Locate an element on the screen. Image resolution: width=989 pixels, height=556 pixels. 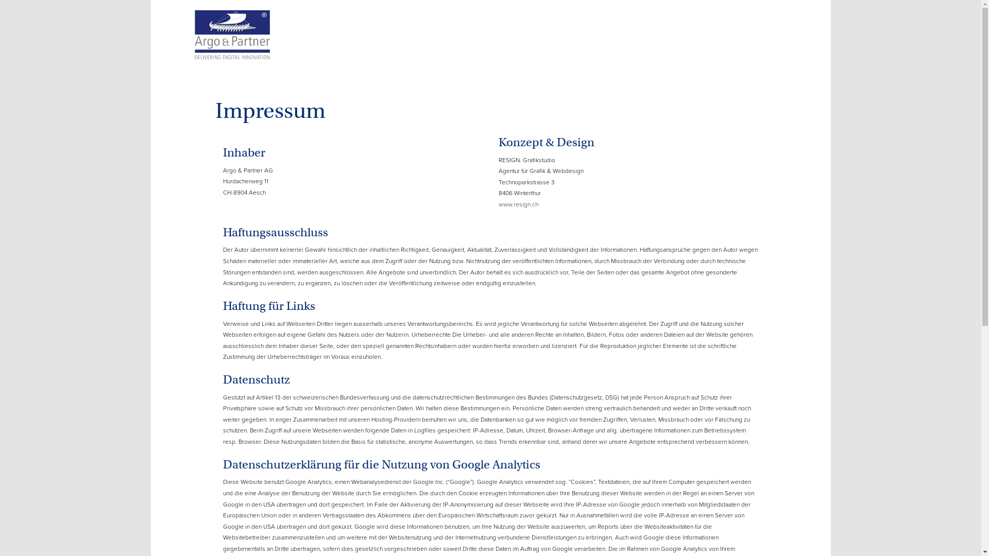
Logo is located at coordinates (232, 31).